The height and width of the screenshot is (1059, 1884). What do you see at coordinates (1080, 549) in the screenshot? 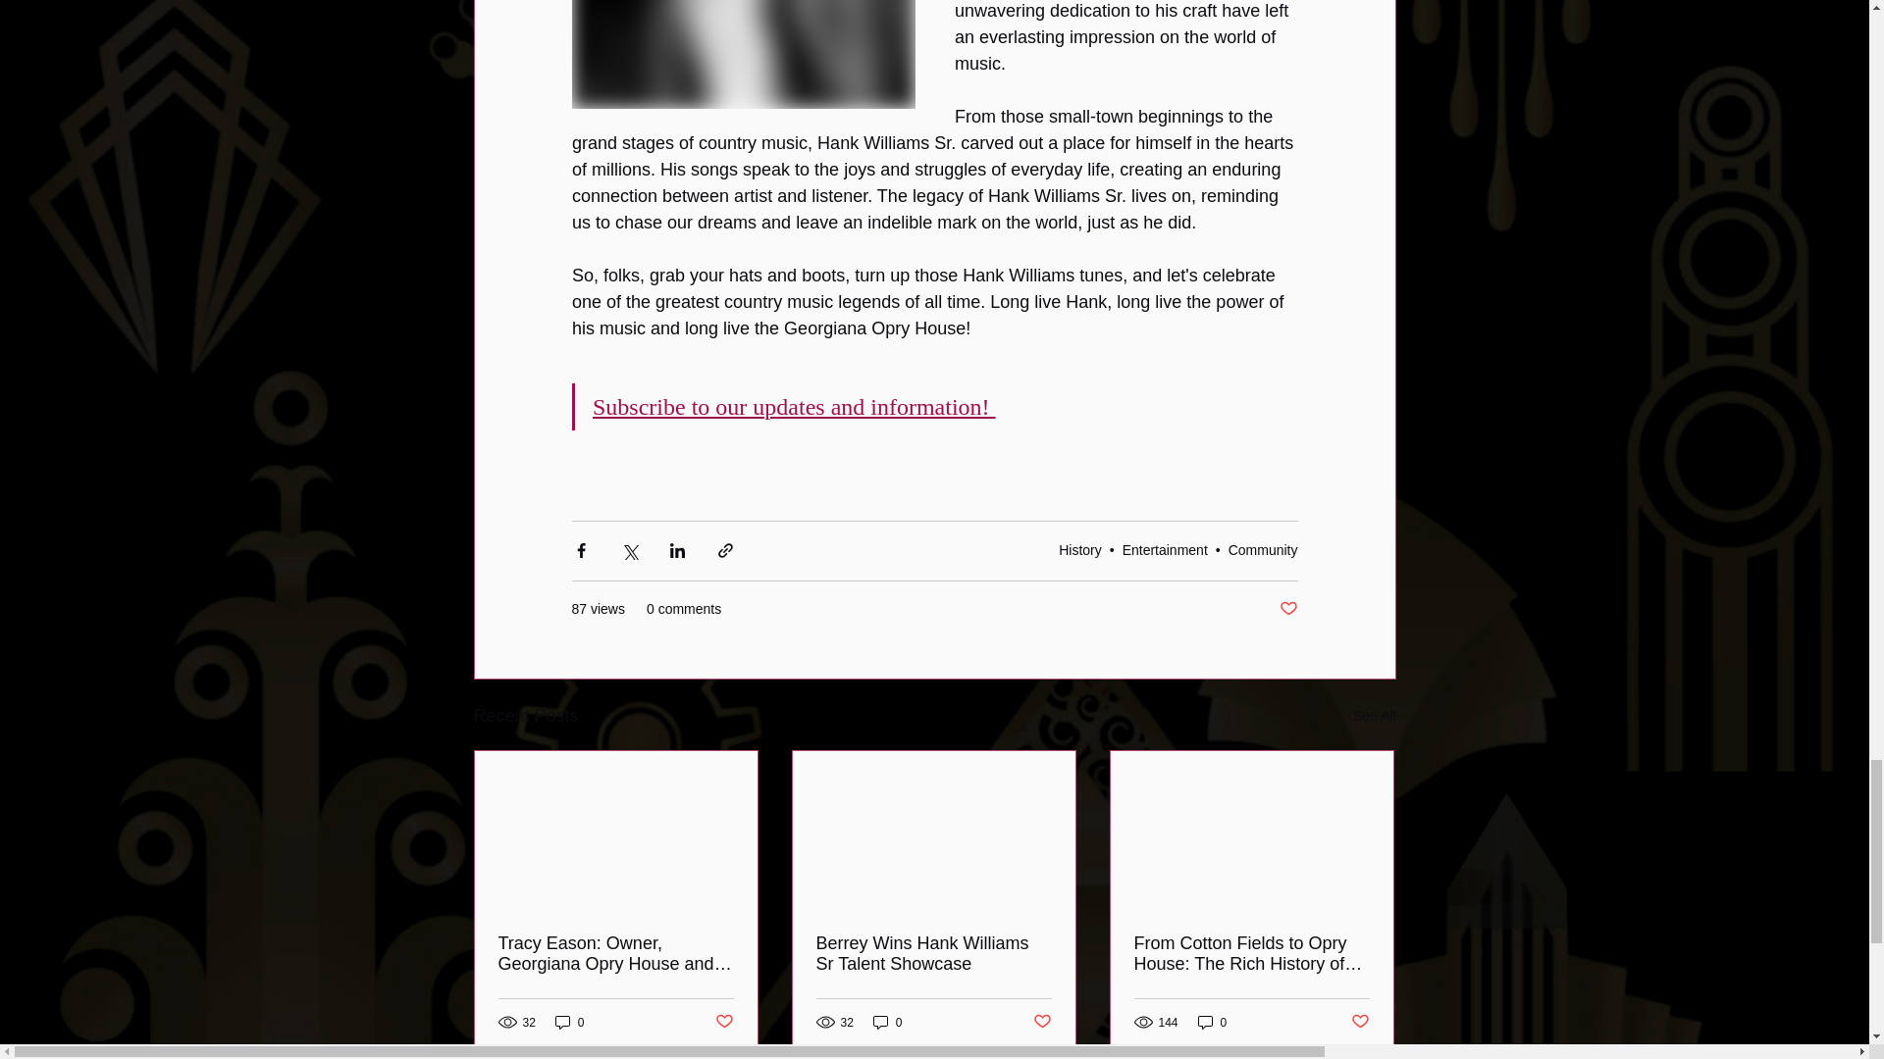
I see `History` at bounding box center [1080, 549].